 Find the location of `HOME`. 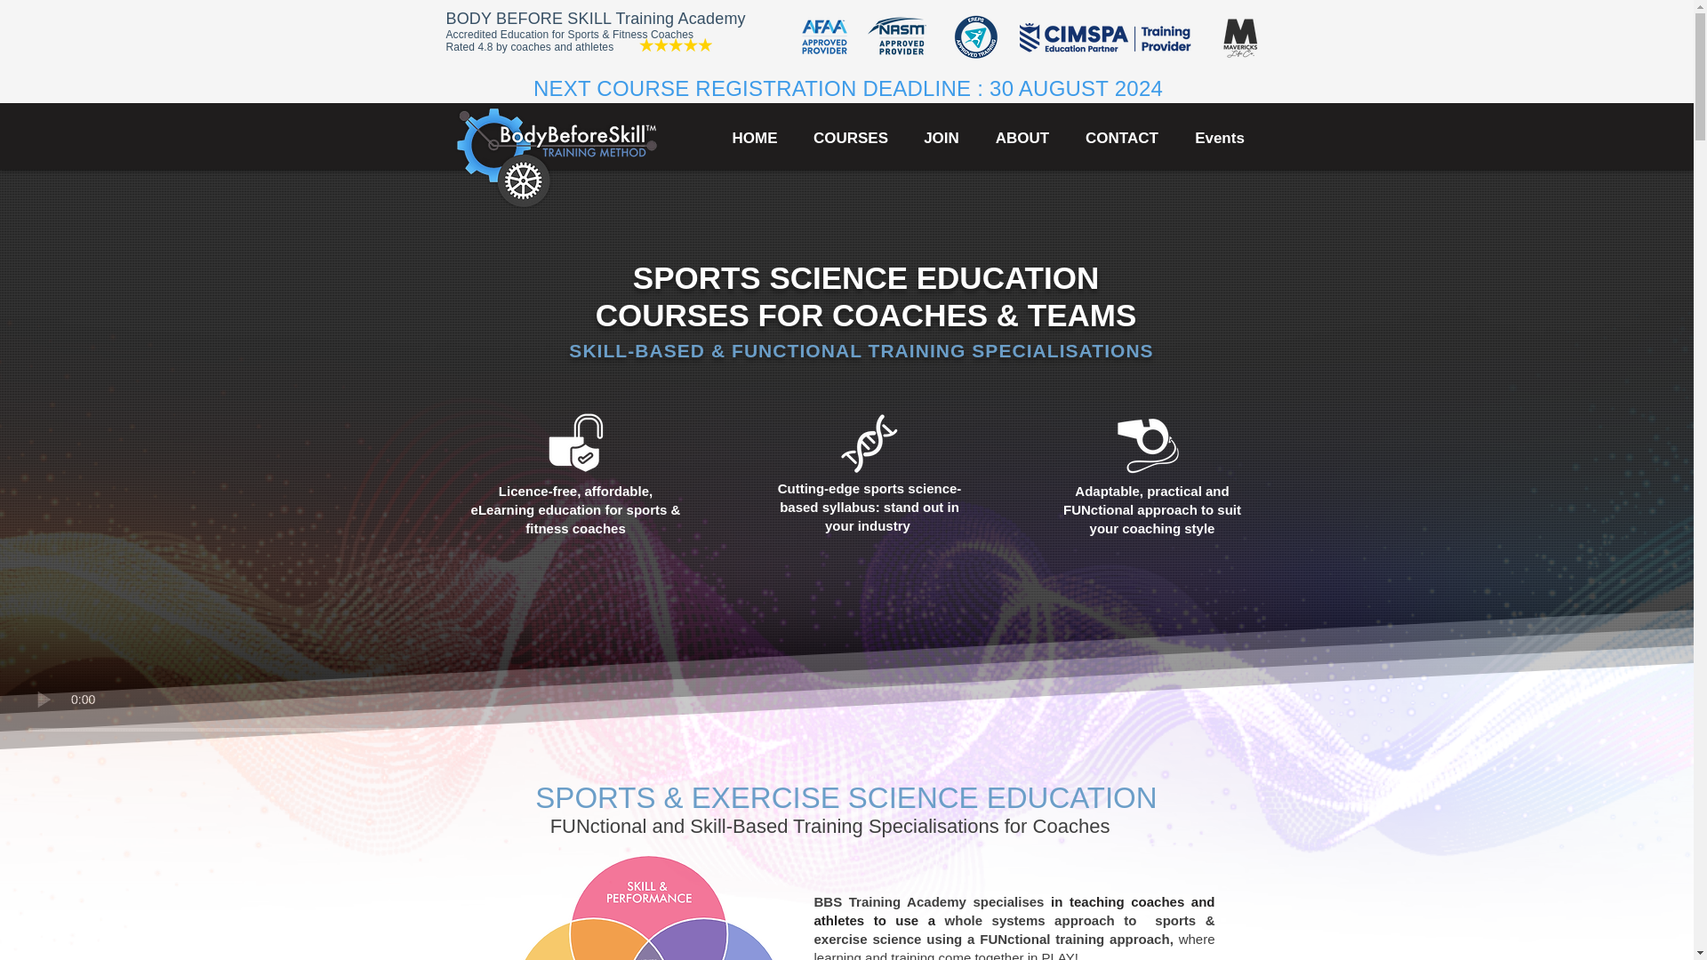

HOME is located at coordinates (754, 138).